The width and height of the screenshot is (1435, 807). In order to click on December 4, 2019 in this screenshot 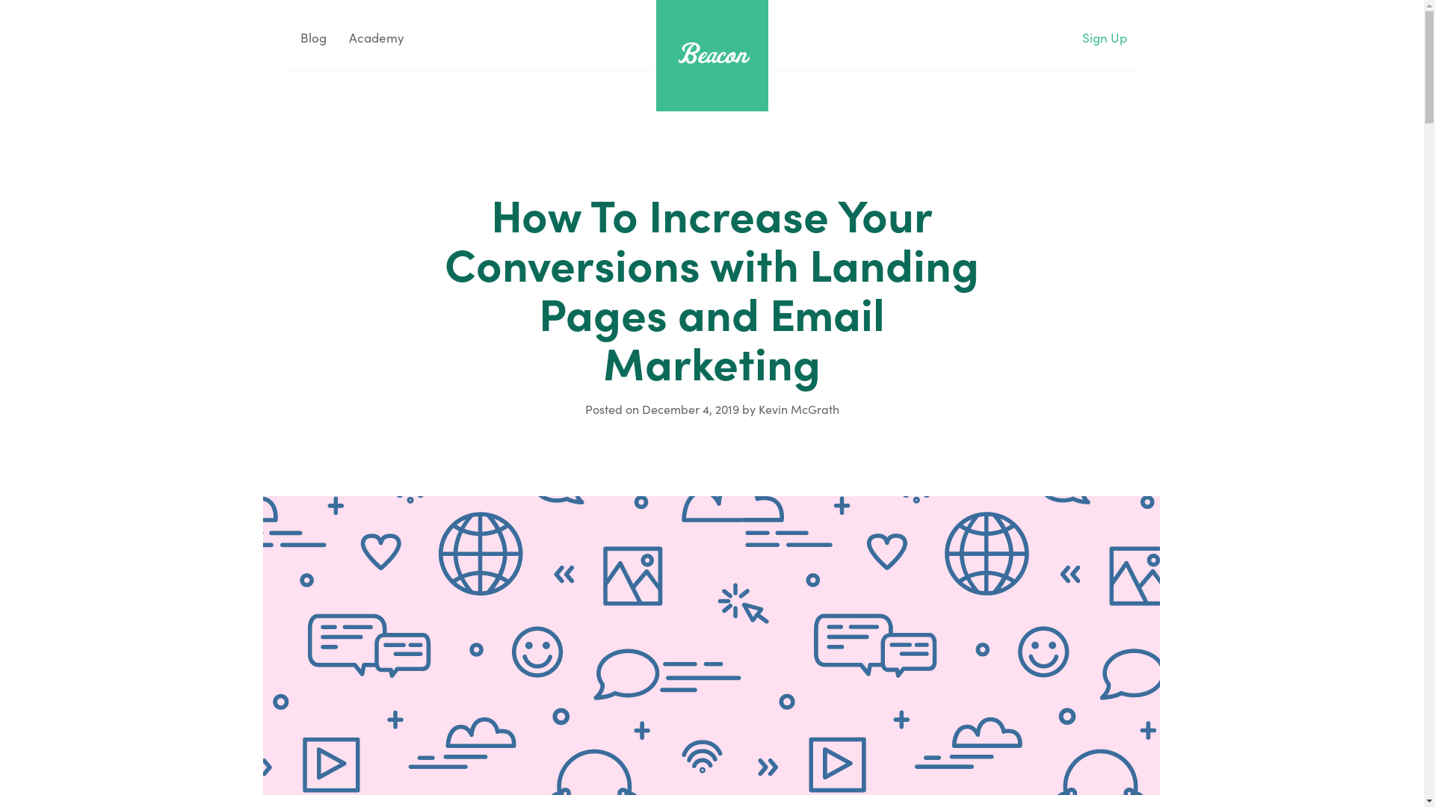, I will do `click(689, 409)`.